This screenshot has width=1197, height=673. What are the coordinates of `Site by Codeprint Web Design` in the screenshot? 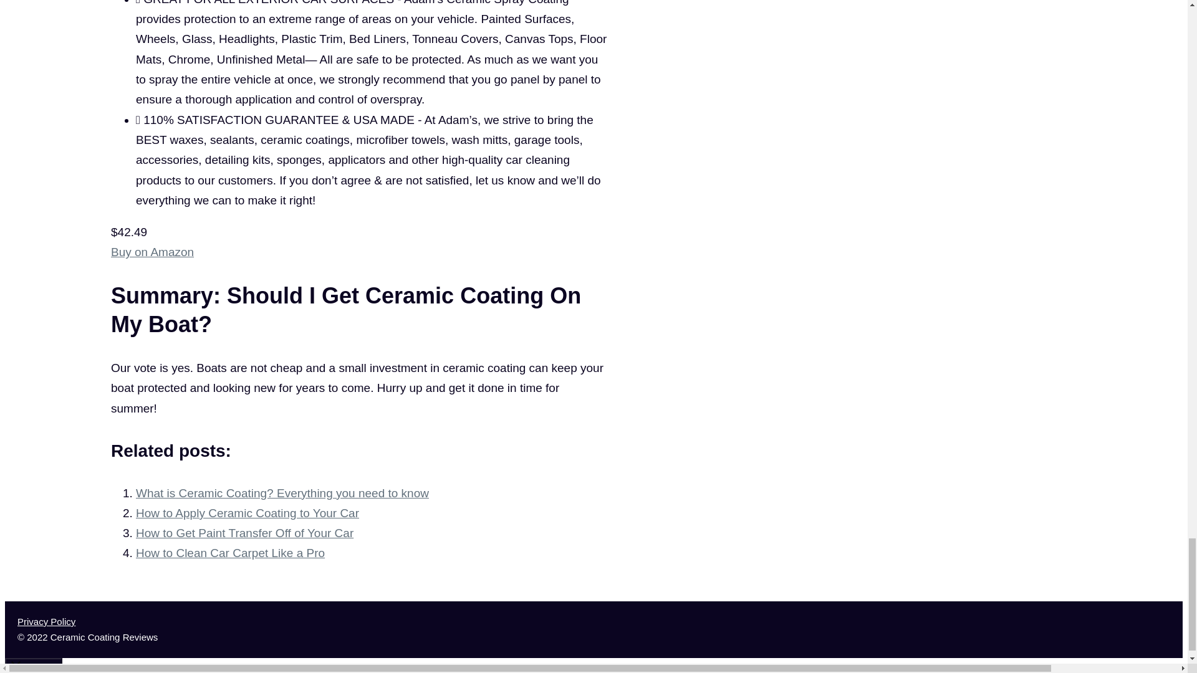 It's located at (116, 619).